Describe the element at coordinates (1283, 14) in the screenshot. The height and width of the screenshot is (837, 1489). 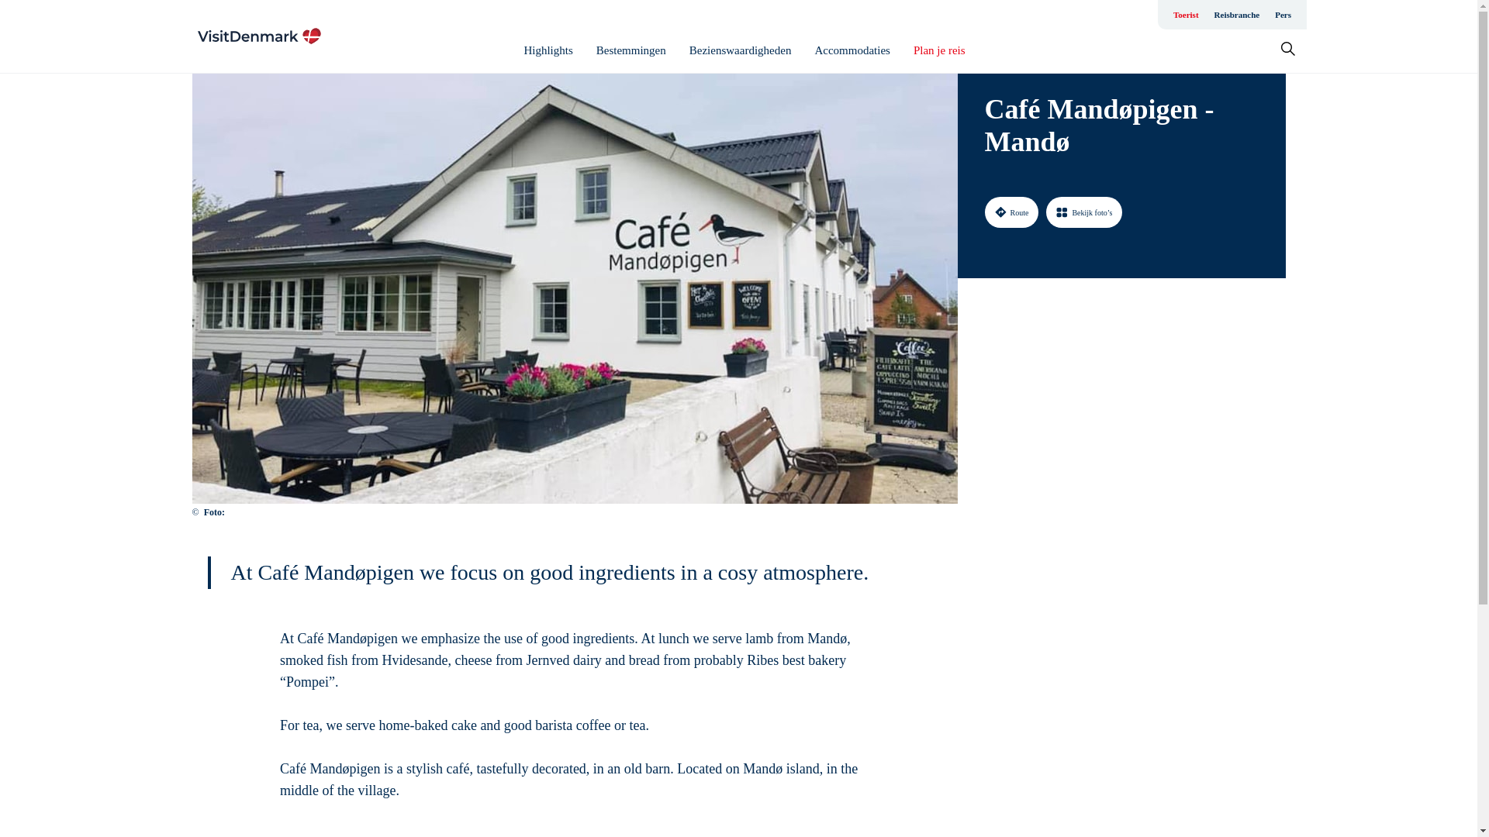
I see `Pers` at that location.